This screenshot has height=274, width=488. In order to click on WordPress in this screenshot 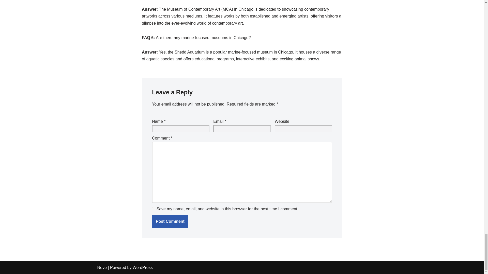, I will do `click(143, 267)`.